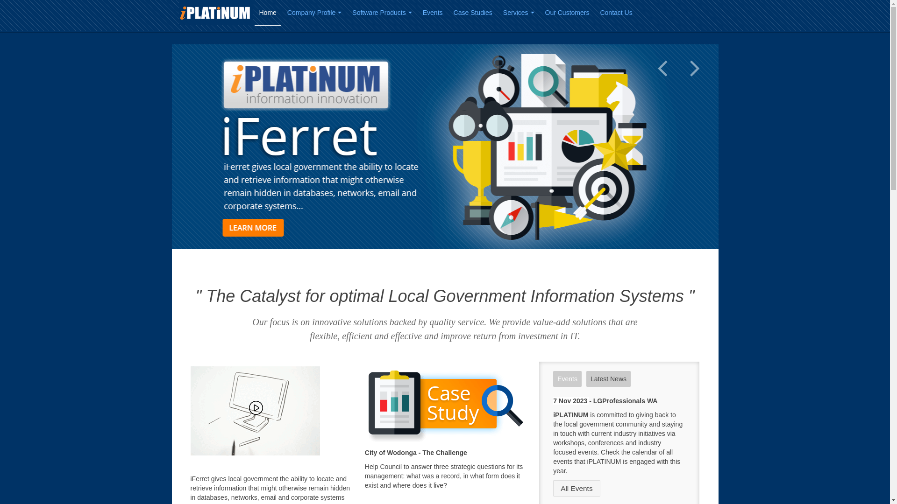  What do you see at coordinates (567, 379) in the screenshot?
I see `Events` at bounding box center [567, 379].